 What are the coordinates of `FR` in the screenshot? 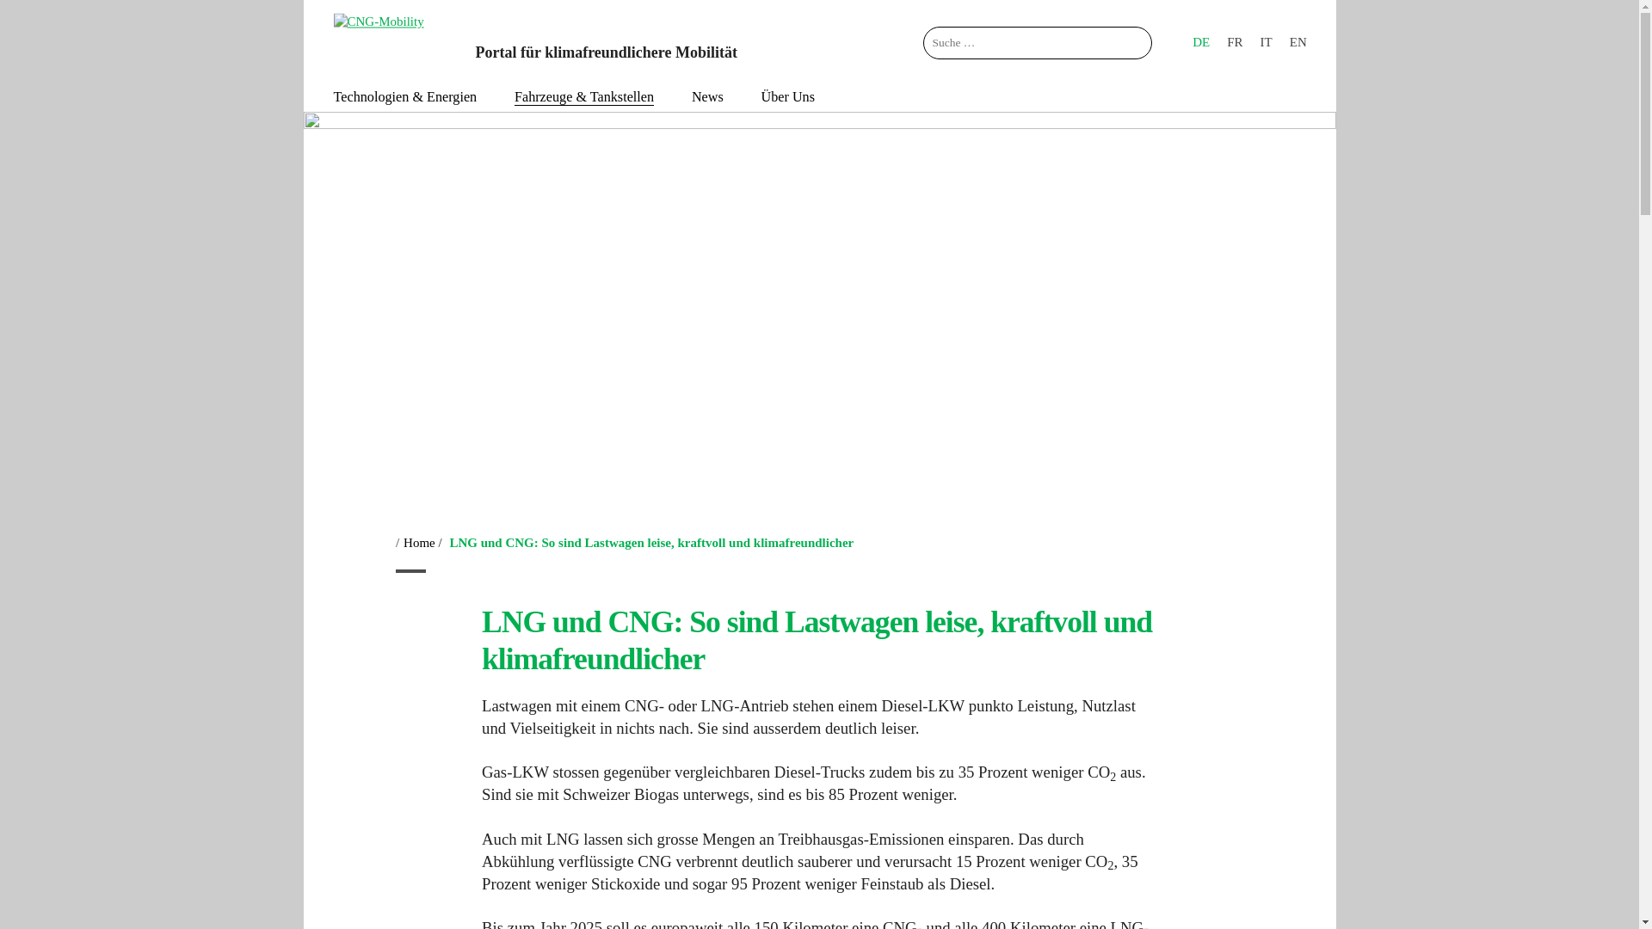 It's located at (1235, 43).